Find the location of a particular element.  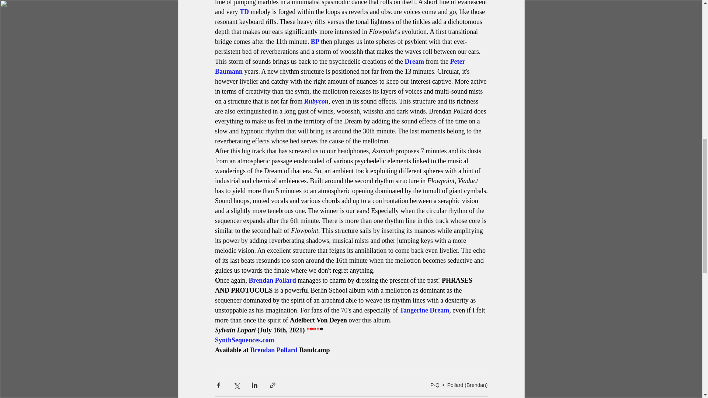

Brendan Pollard is located at coordinates (272, 280).